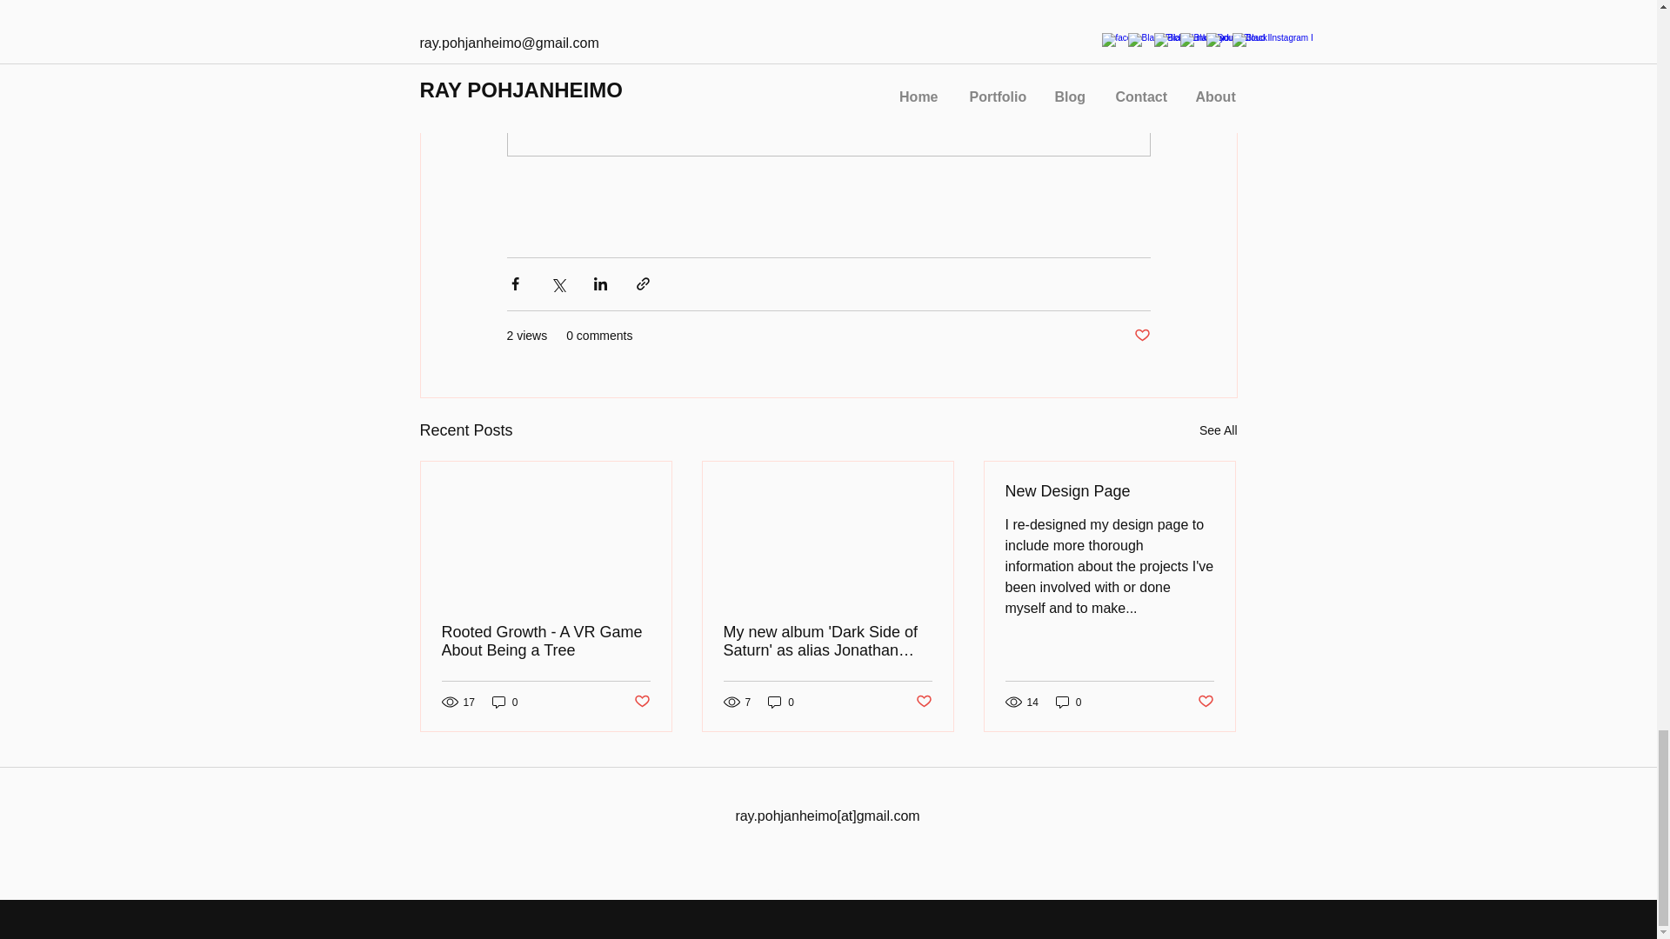  I want to click on 0, so click(781, 702).